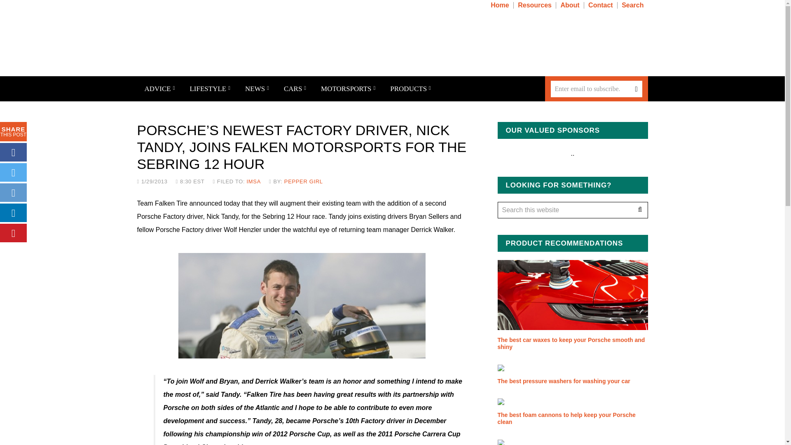  Describe the element at coordinates (570, 5) in the screenshot. I see `About` at that location.